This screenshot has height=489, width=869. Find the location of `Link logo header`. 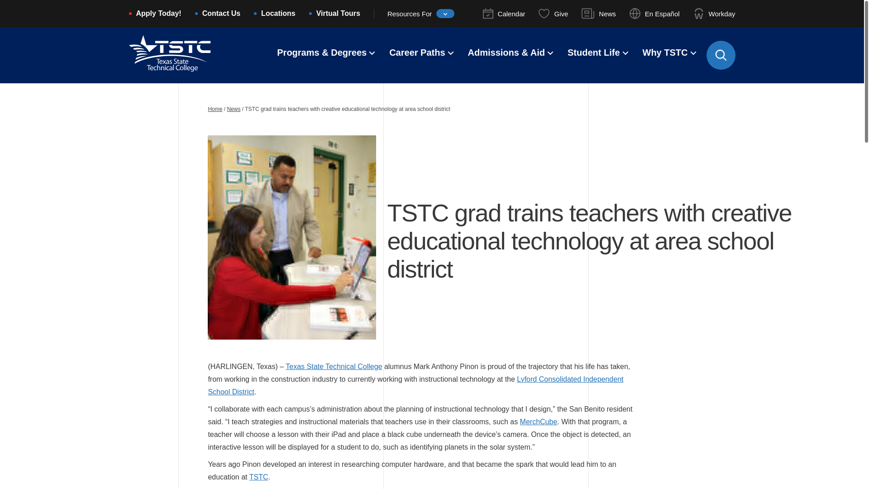

Link logo header is located at coordinates (169, 69).